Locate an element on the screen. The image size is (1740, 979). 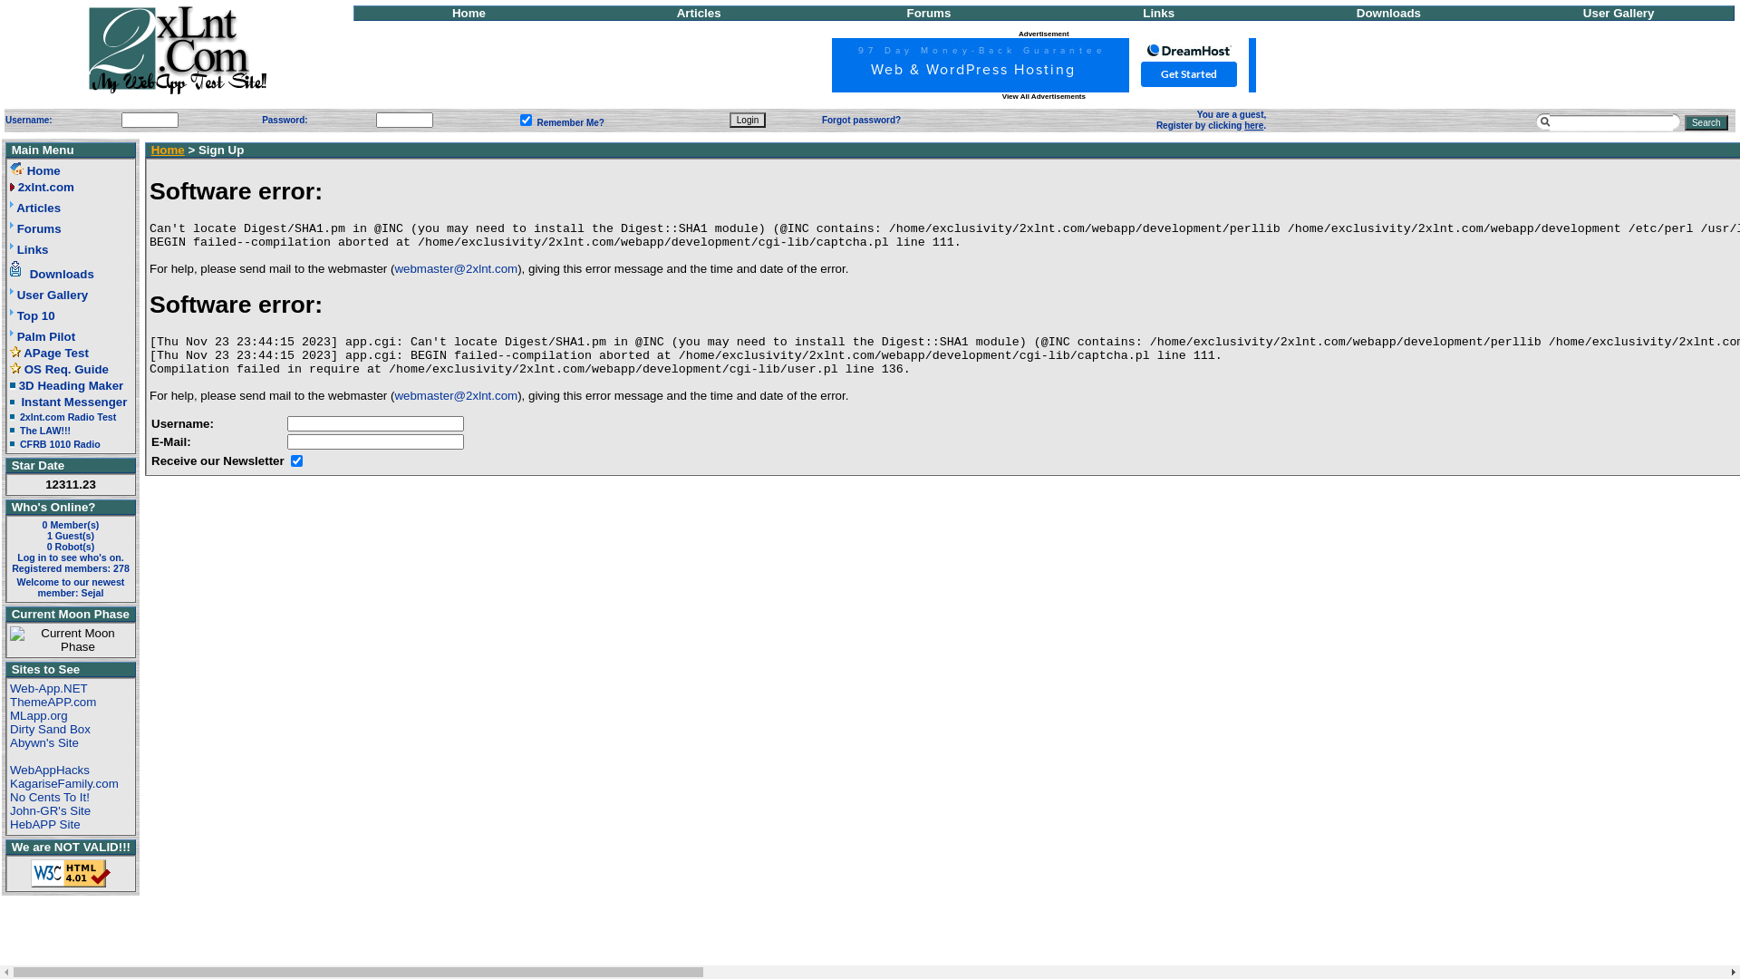
Home is located at coordinates (43, 170).